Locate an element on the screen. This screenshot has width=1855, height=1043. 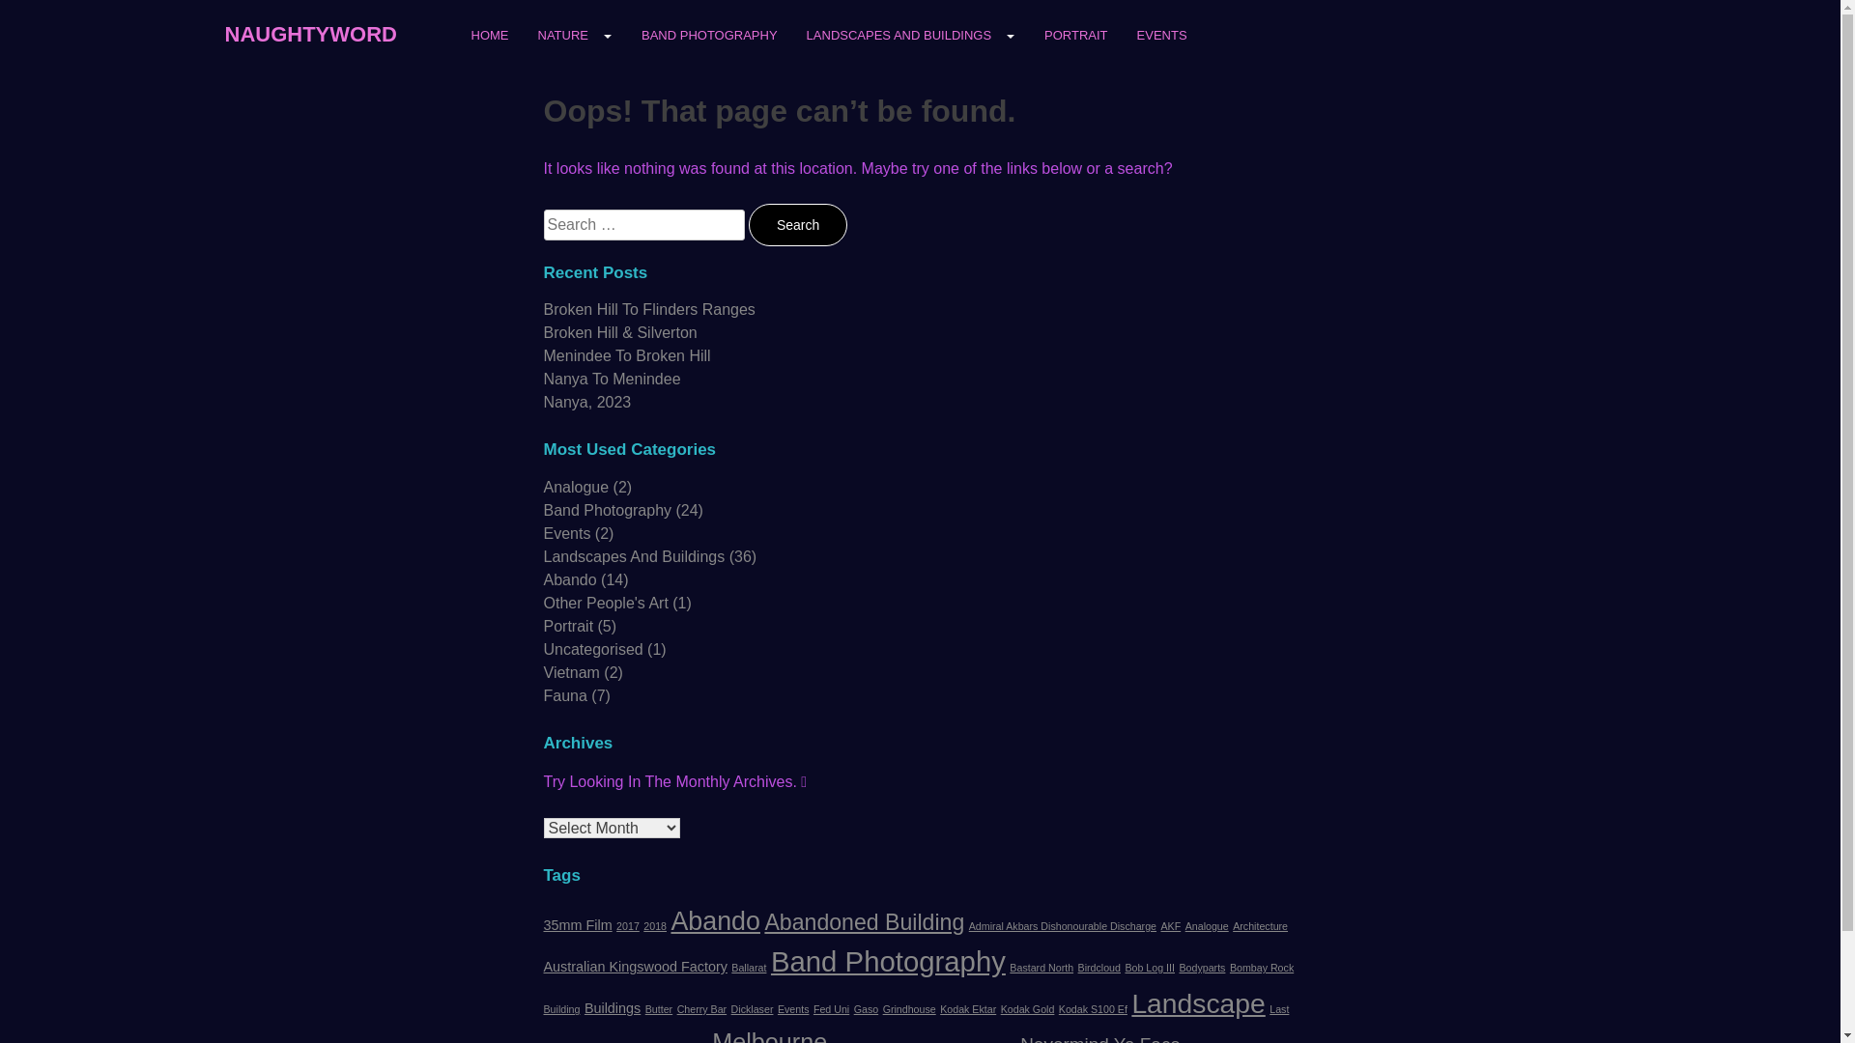
Abando is located at coordinates (715, 921).